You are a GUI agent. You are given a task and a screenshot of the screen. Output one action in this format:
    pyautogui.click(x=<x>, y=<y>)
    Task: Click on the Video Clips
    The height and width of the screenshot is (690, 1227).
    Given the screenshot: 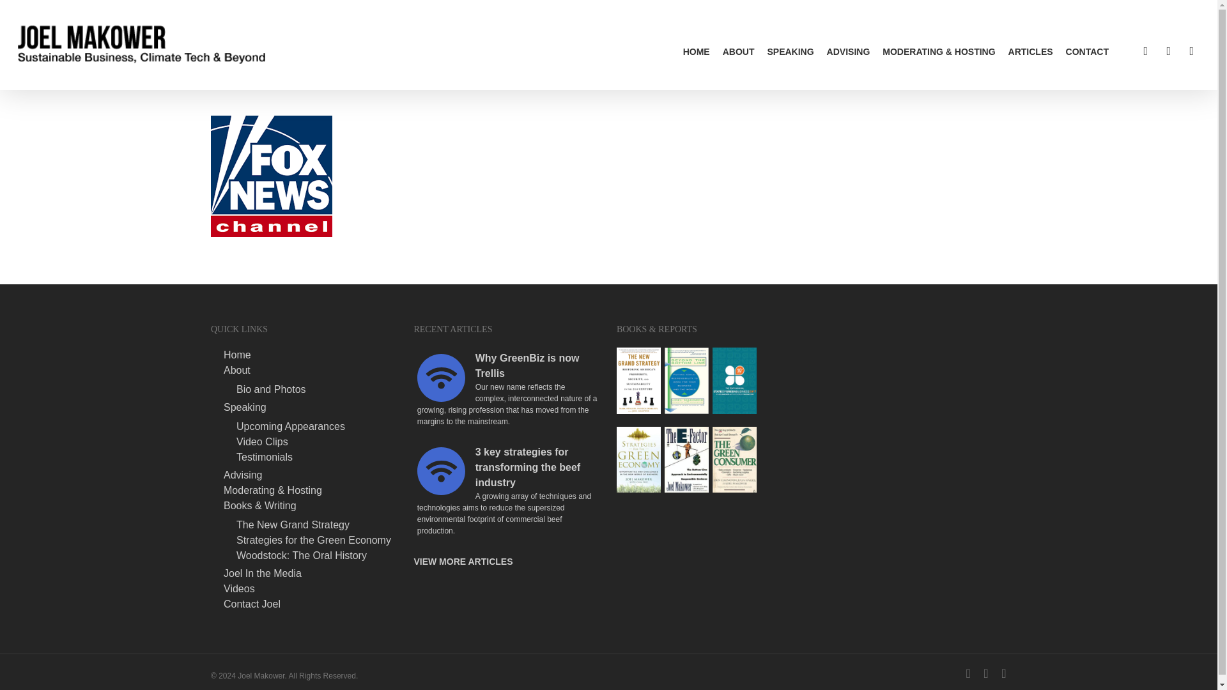 What is the action you would take?
    pyautogui.click(x=317, y=441)
    